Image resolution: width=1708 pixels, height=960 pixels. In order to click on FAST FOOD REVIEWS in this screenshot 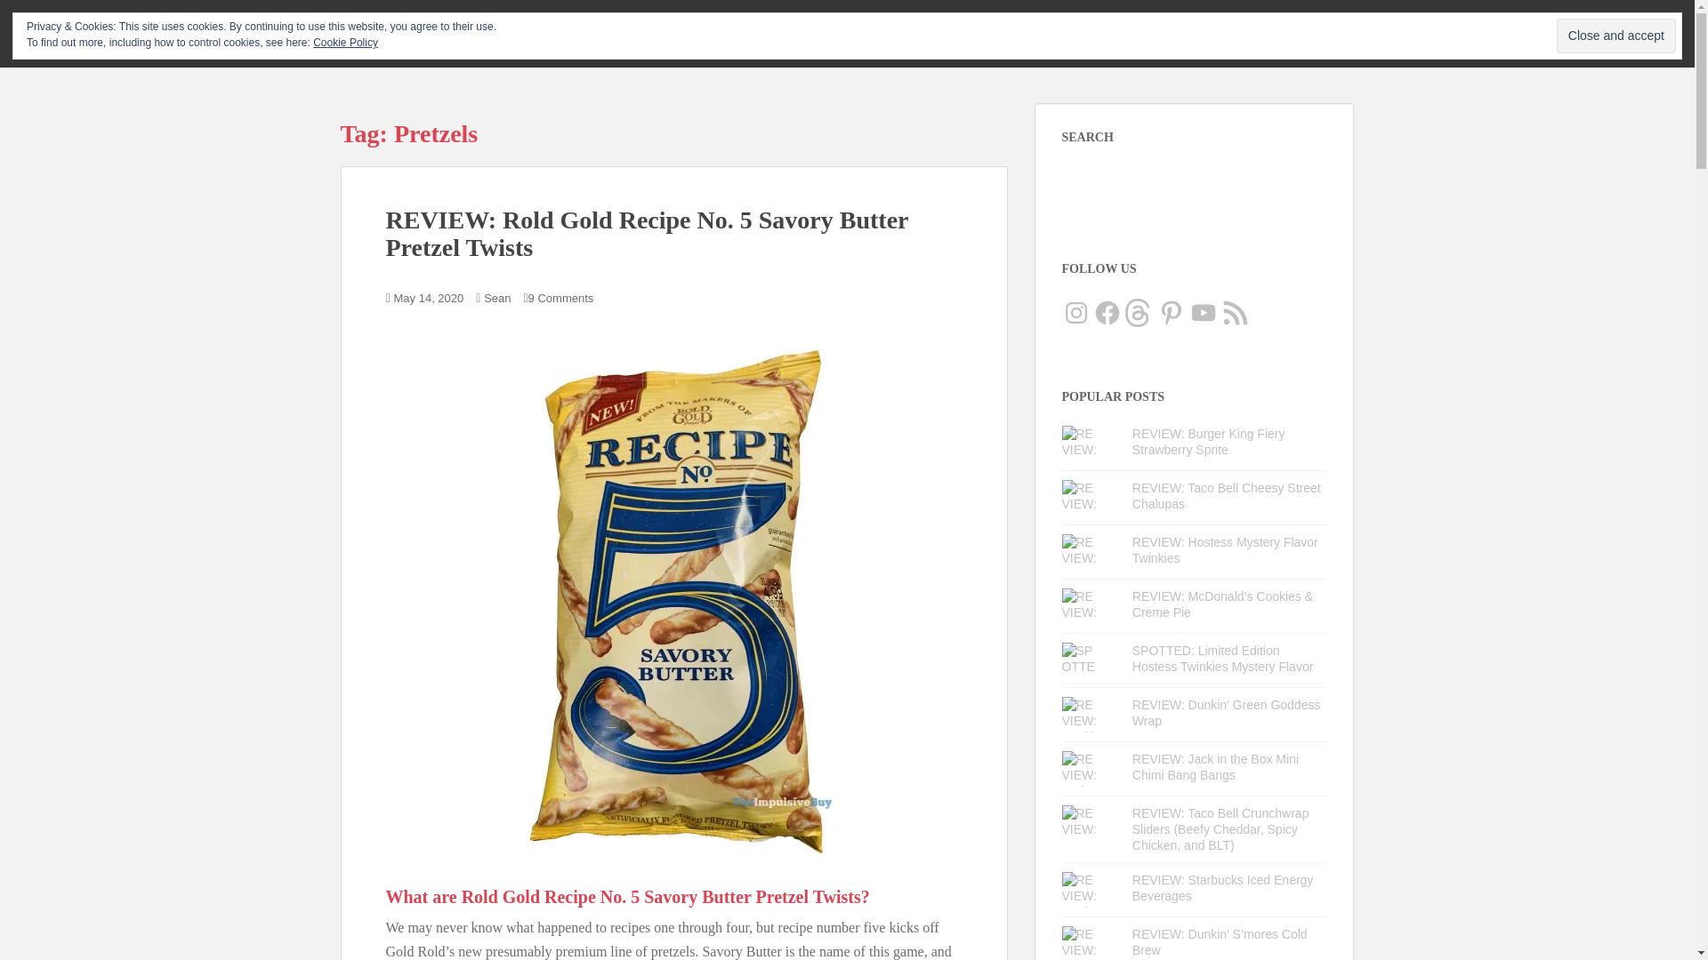, I will do `click(1051, 31)`.